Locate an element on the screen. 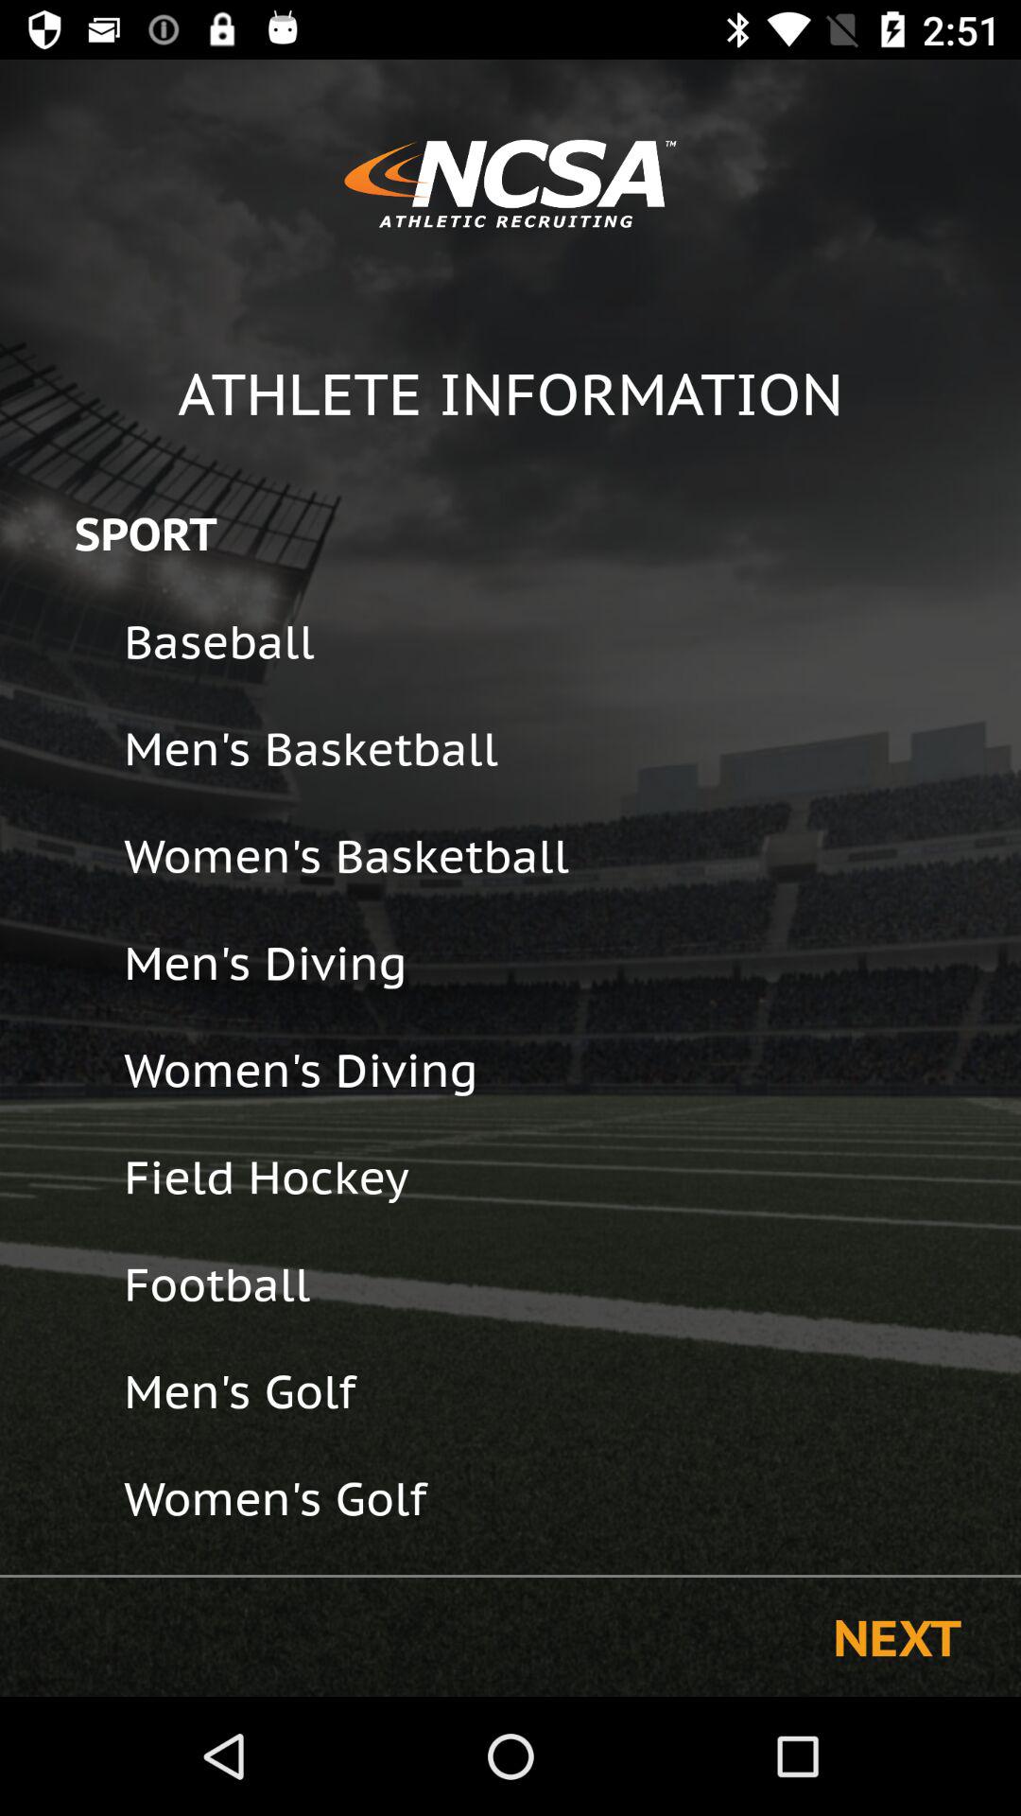 The width and height of the screenshot is (1021, 1816). launch the item below women's diving icon is located at coordinates (560, 1177).